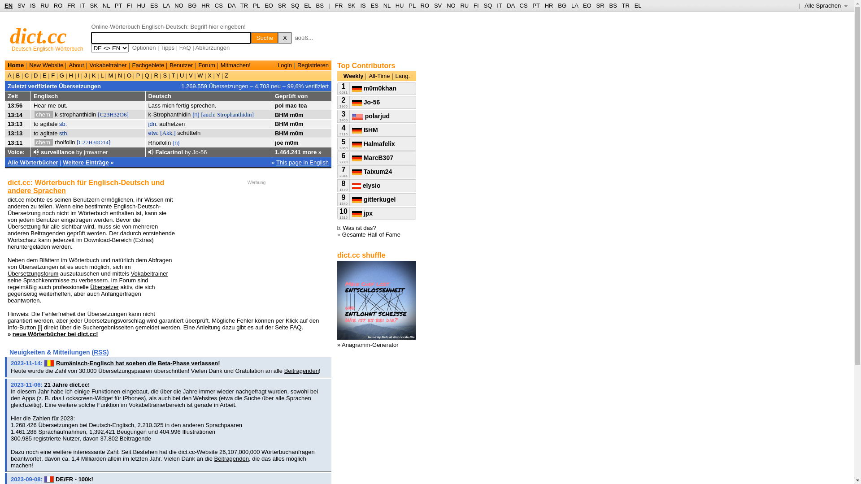 This screenshot has width=861, height=484. Describe the element at coordinates (372, 172) in the screenshot. I see `Taixum24` at that location.